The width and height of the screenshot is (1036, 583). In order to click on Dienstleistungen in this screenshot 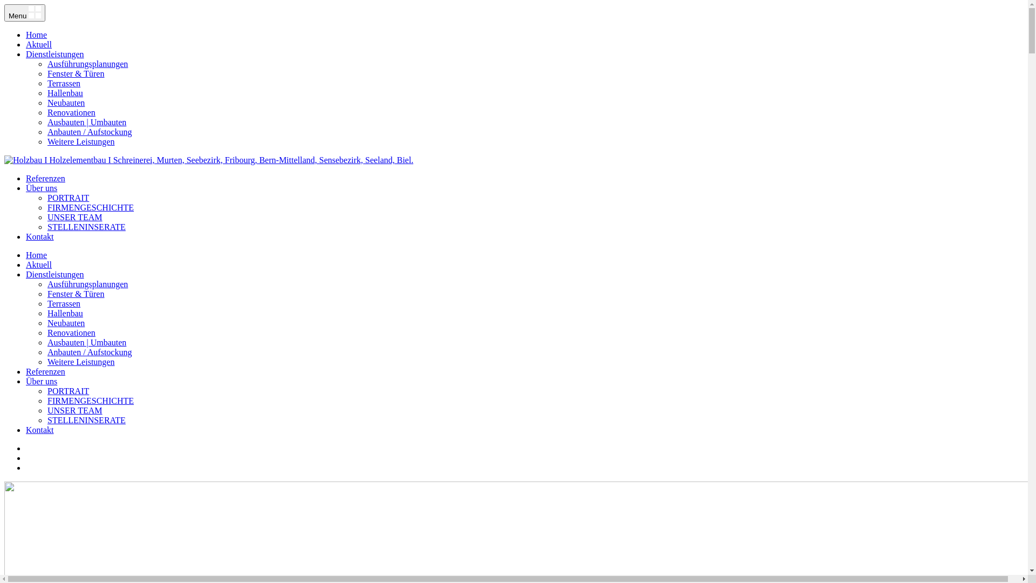, I will do `click(55, 274)`.